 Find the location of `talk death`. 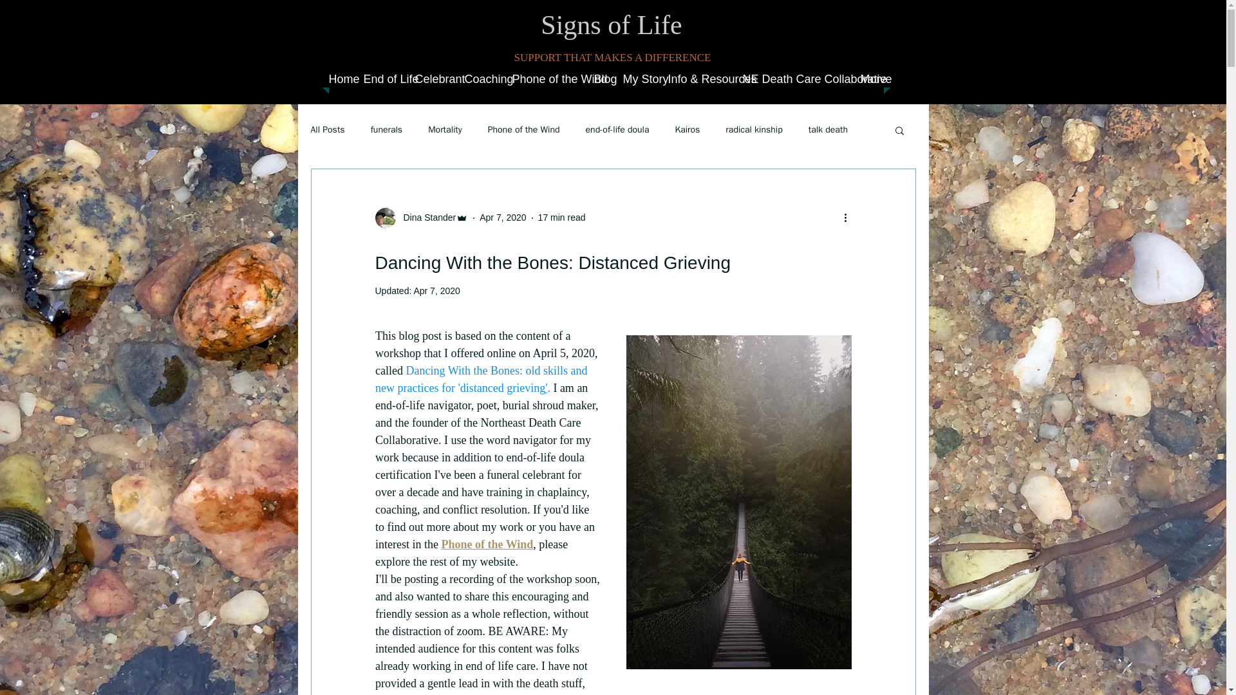

talk death is located at coordinates (828, 129).